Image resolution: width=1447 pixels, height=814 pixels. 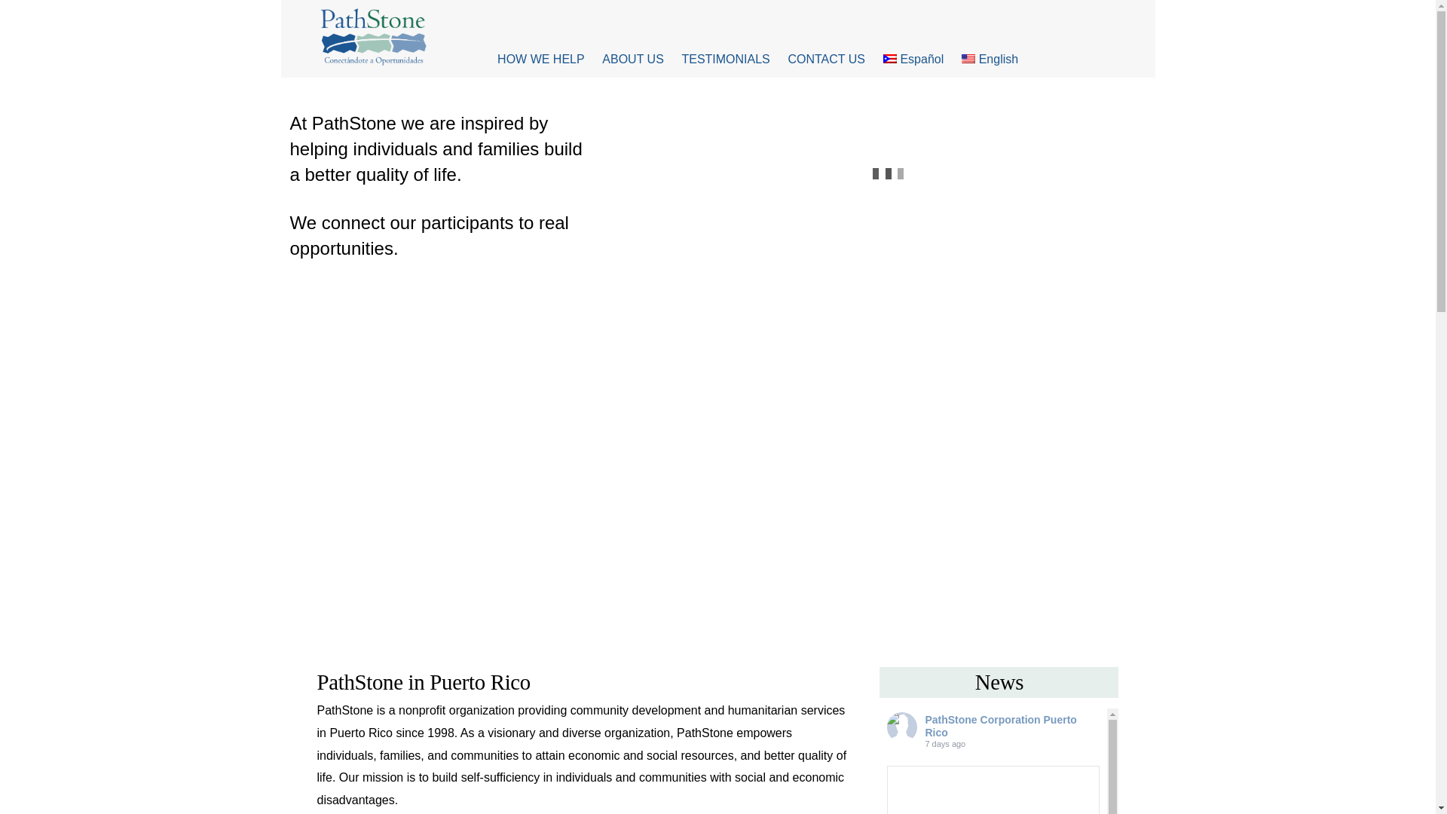 I want to click on PathStone - Puerto Rico, so click(x=373, y=60).